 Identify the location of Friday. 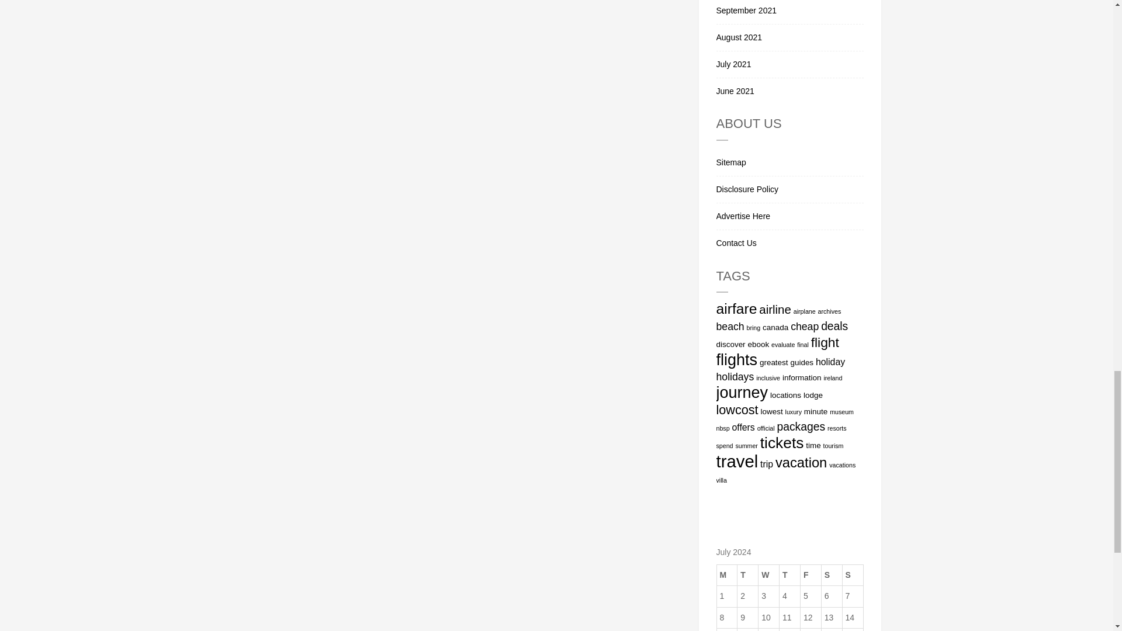
(810, 575).